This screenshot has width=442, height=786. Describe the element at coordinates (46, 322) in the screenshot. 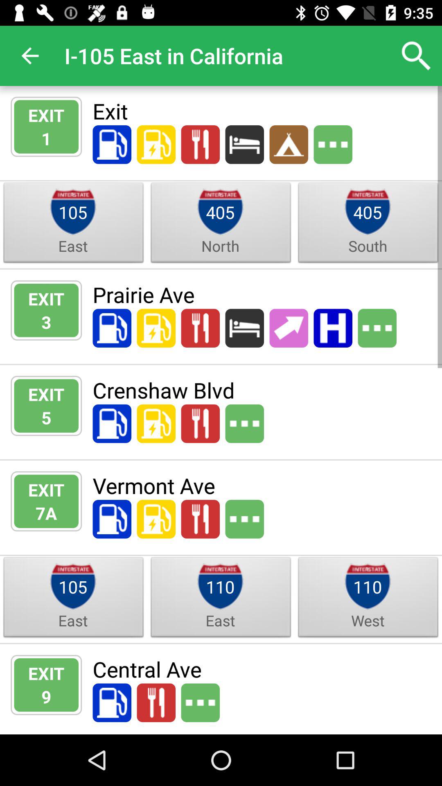

I see `open item below exit icon` at that location.